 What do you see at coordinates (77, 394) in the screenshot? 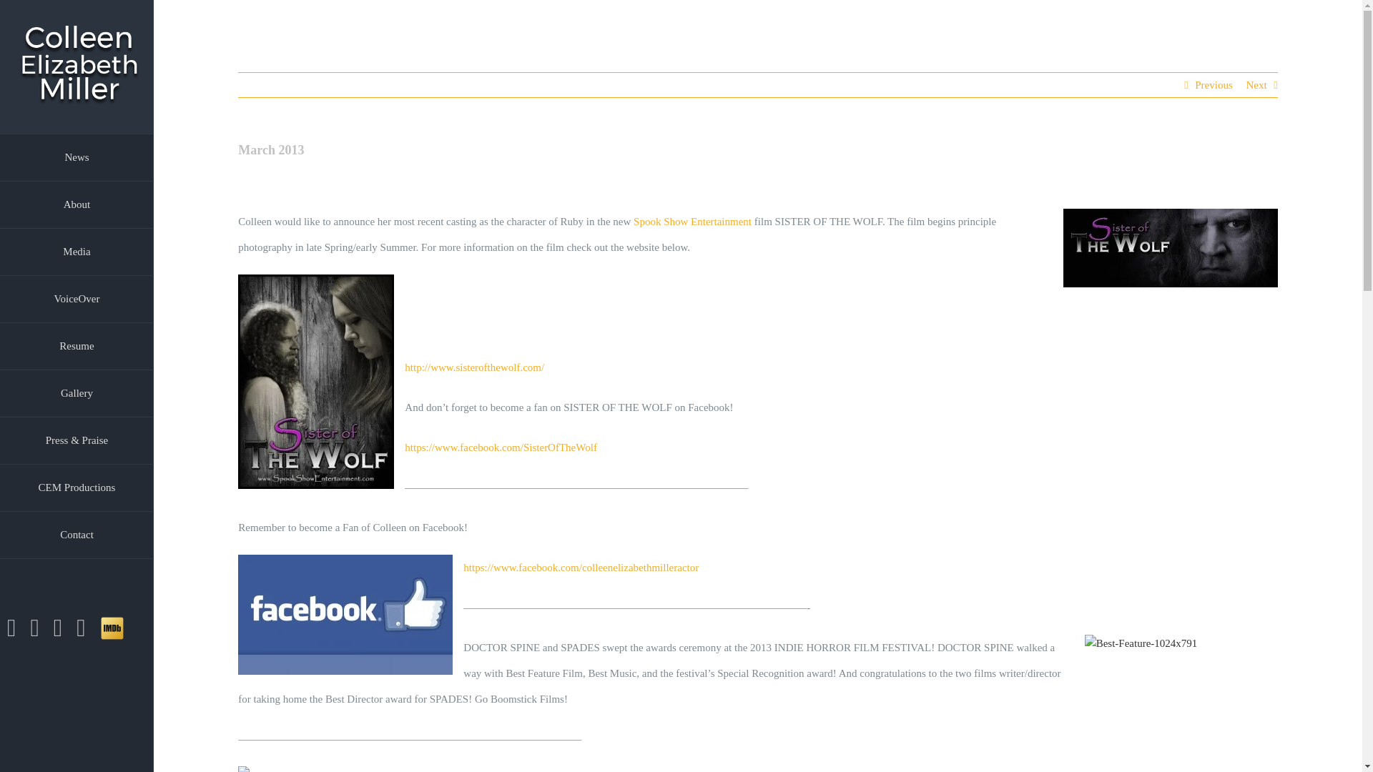
I see `Gallery` at bounding box center [77, 394].